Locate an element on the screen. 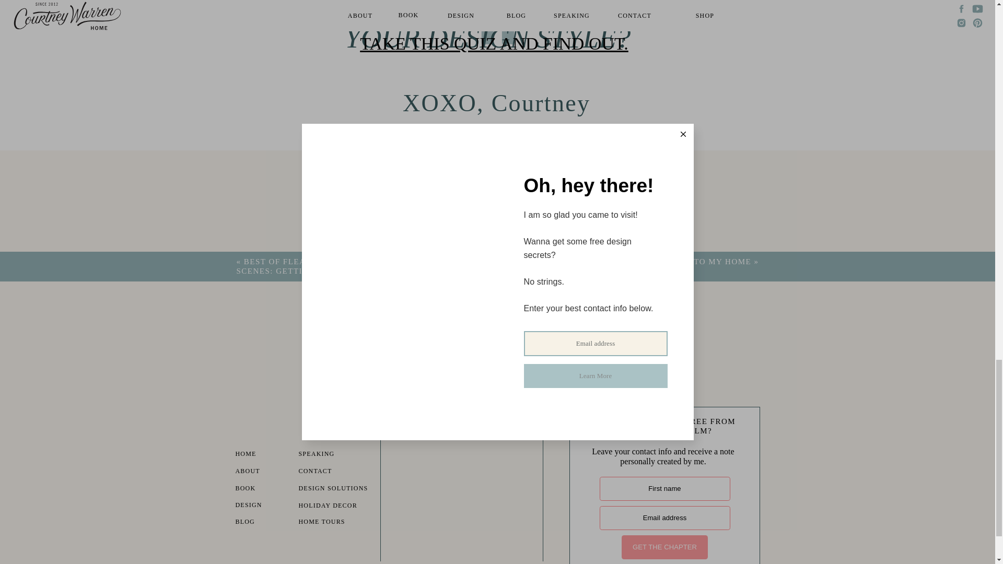 The width and height of the screenshot is (1003, 564). HOME TOURS is located at coordinates (327, 523).